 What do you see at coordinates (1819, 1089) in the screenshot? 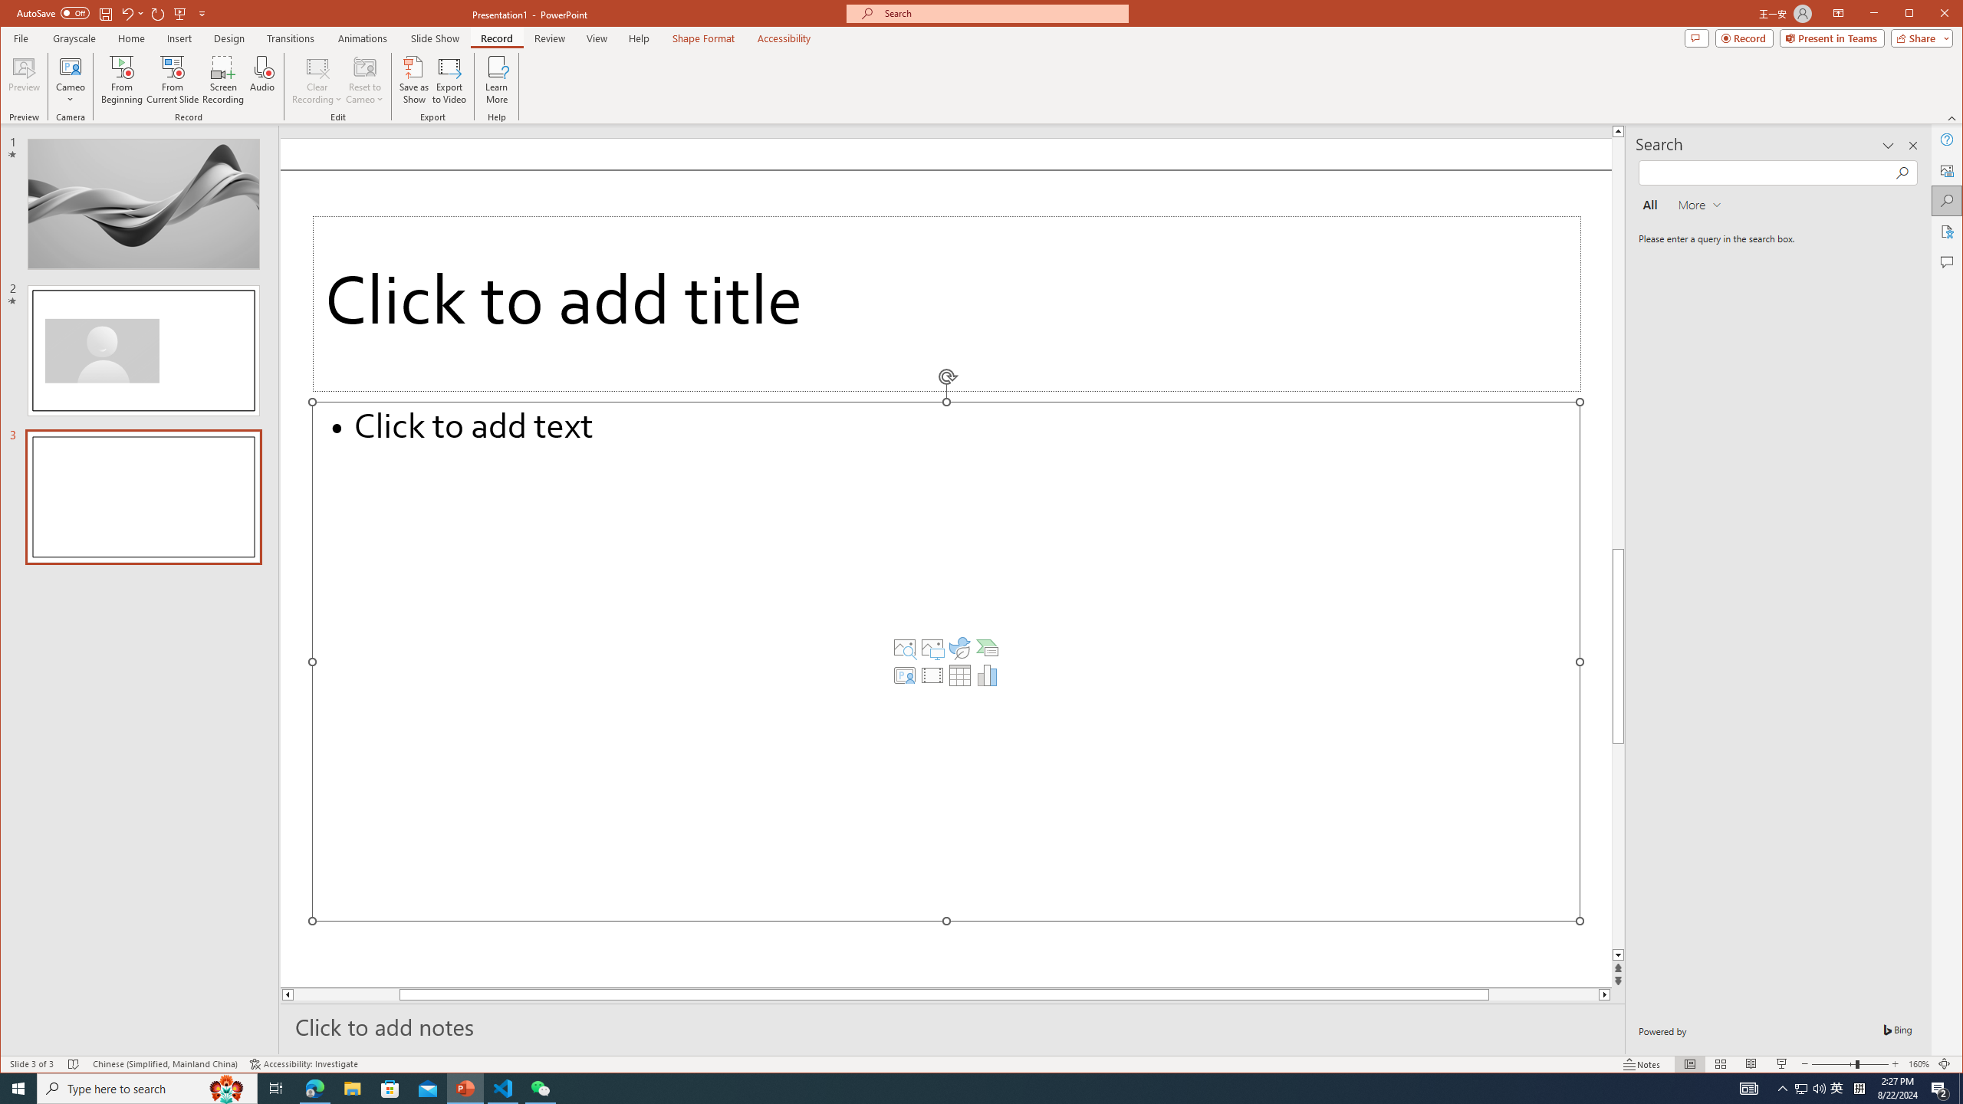
I see `Q2790: 100%` at bounding box center [1819, 1089].